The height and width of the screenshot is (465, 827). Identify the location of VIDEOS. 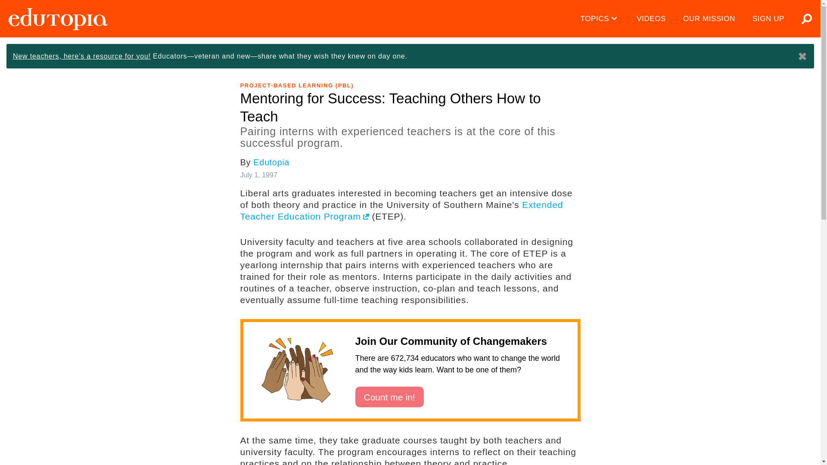
(651, 19).